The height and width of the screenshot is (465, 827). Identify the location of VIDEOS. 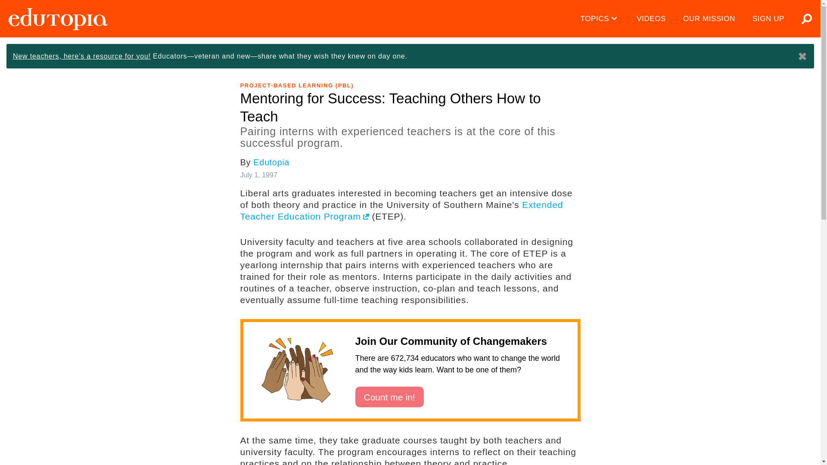
(651, 19).